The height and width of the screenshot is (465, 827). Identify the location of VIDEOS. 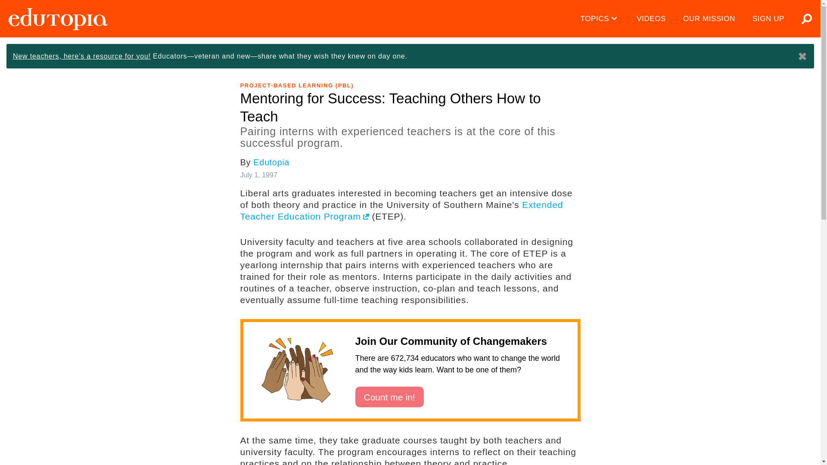
(651, 19).